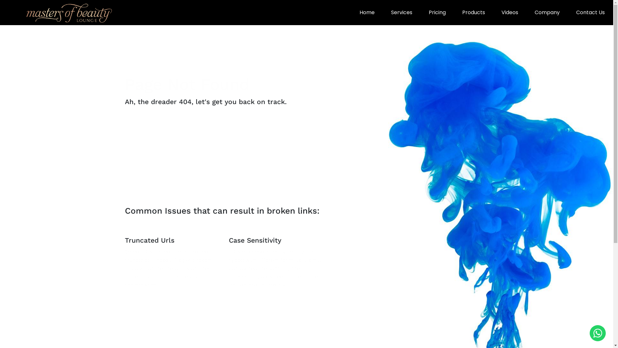 This screenshot has width=618, height=348. Describe the element at coordinates (547, 13) in the screenshot. I see `Company` at that location.